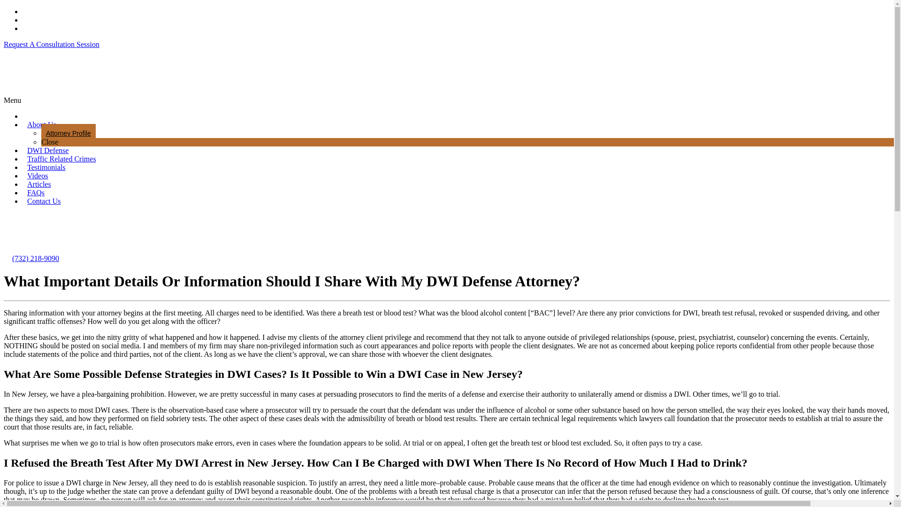  I want to click on Contact Us, so click(44, 201).